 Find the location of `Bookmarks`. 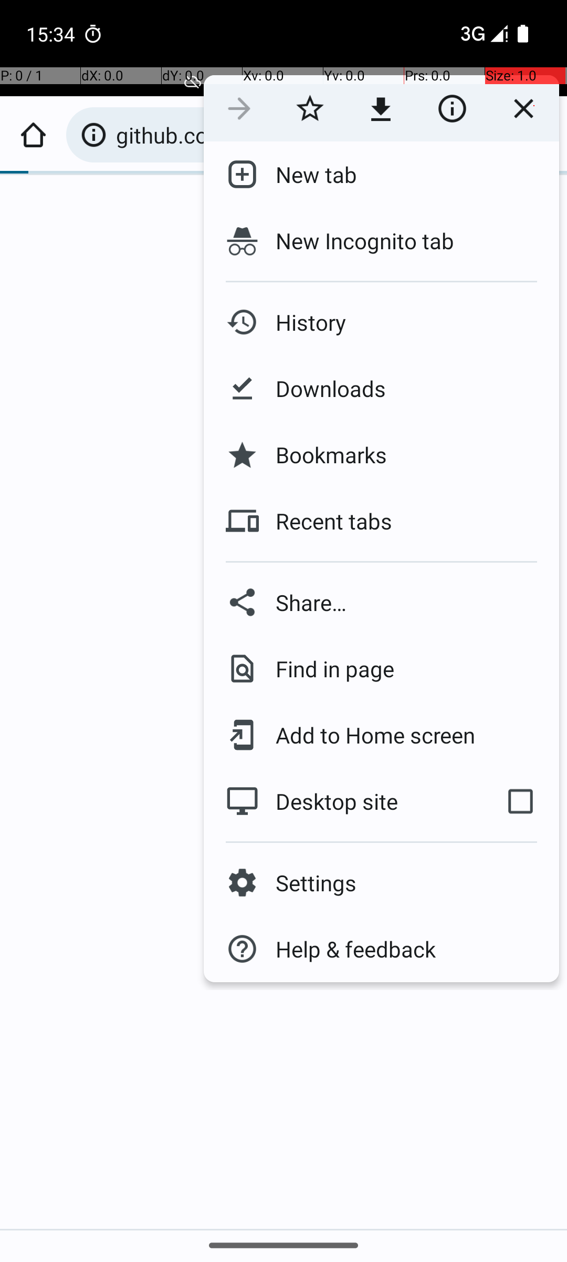

Bookmarks is located at coordinates (323, 455).